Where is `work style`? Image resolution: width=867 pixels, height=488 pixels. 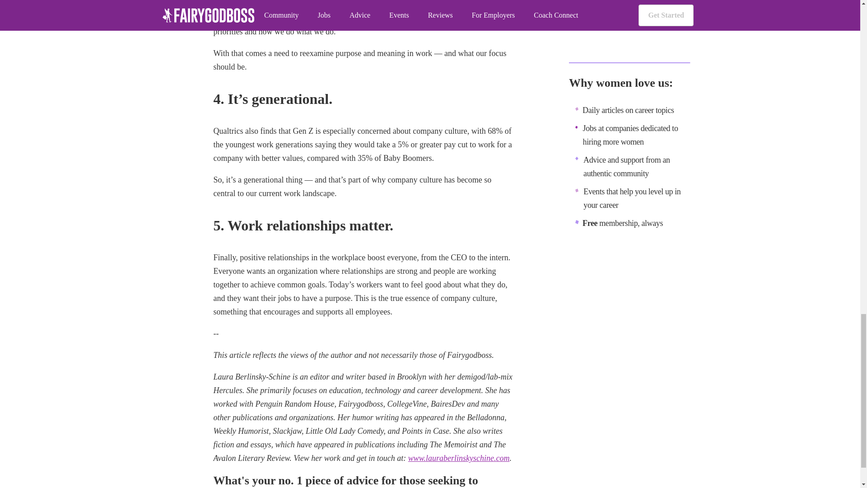
work style is located at coordinates (430, 18).